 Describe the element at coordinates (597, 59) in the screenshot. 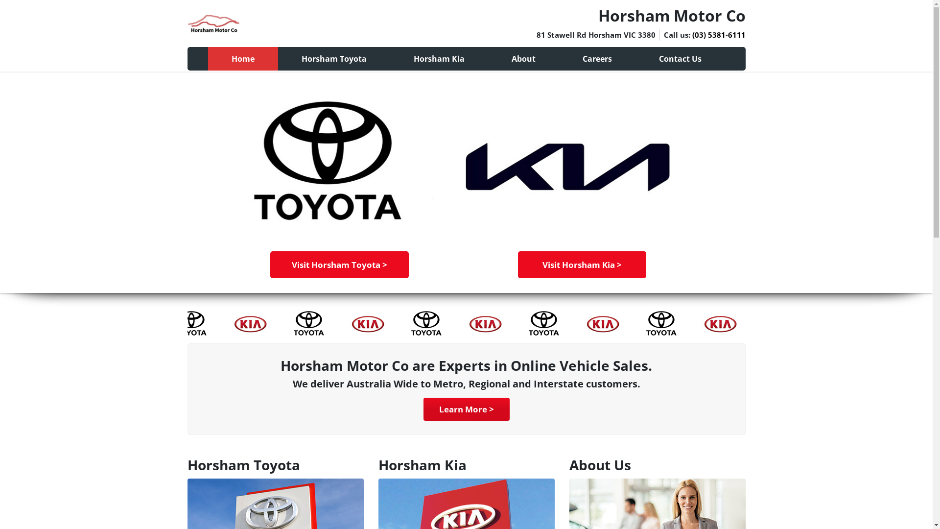

I see `Careers` at that location.